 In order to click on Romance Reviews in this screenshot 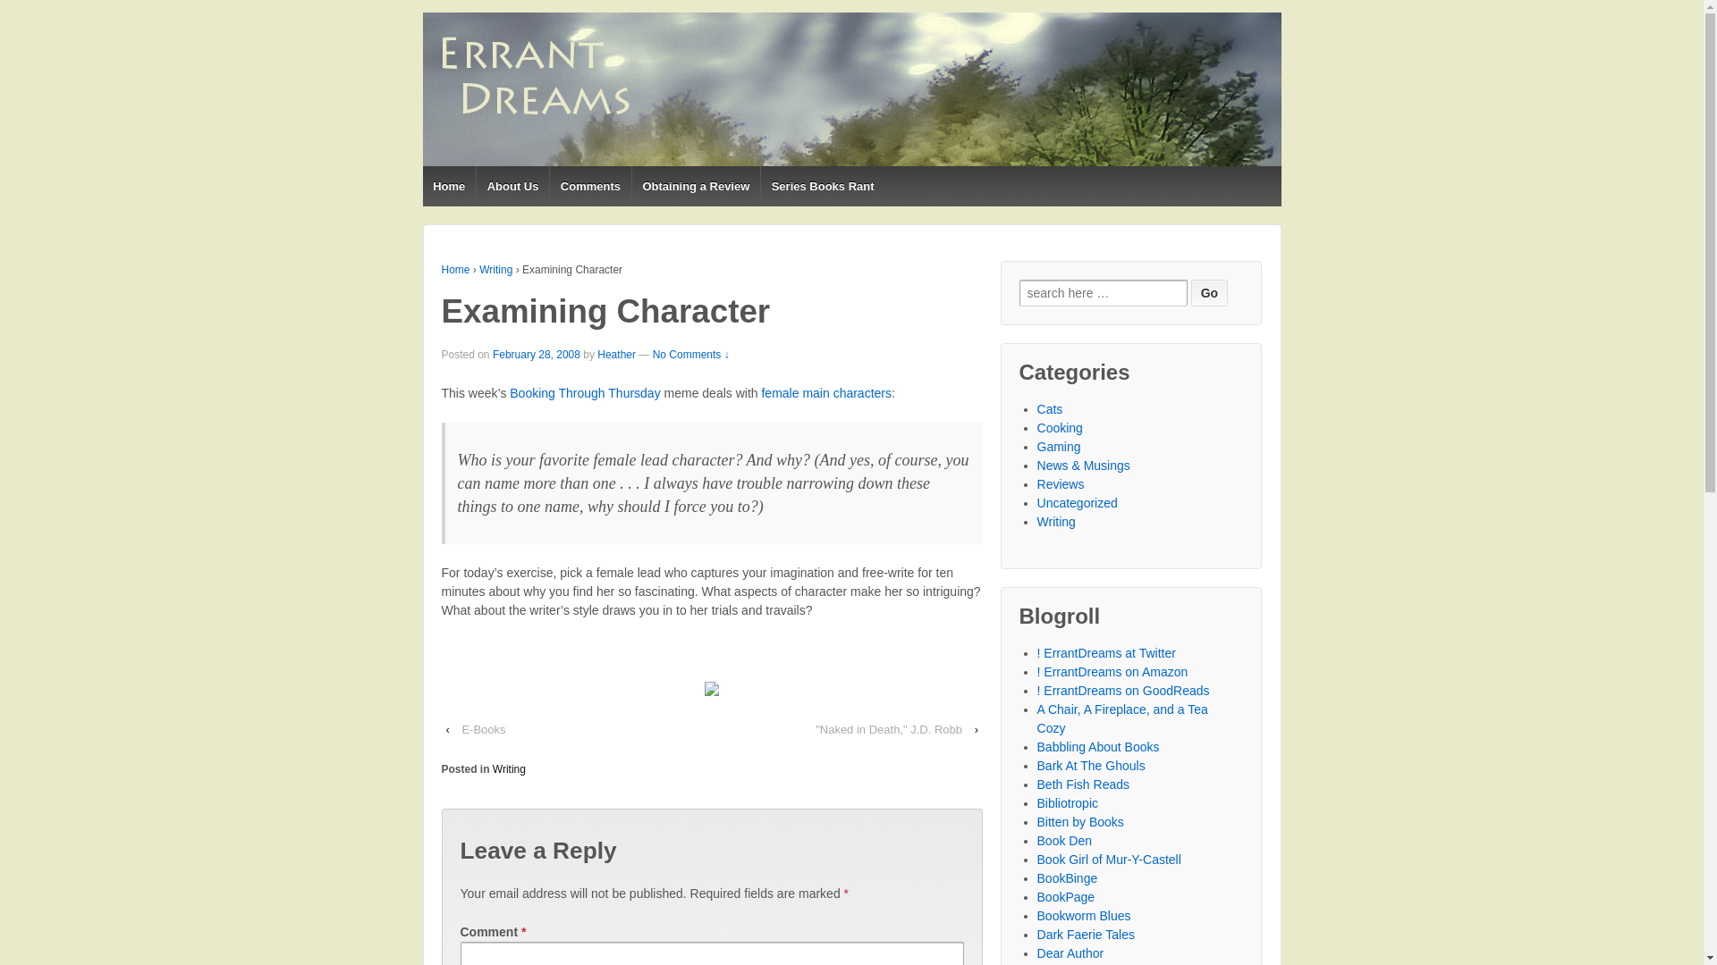, I will do `click(1068, 878)`.